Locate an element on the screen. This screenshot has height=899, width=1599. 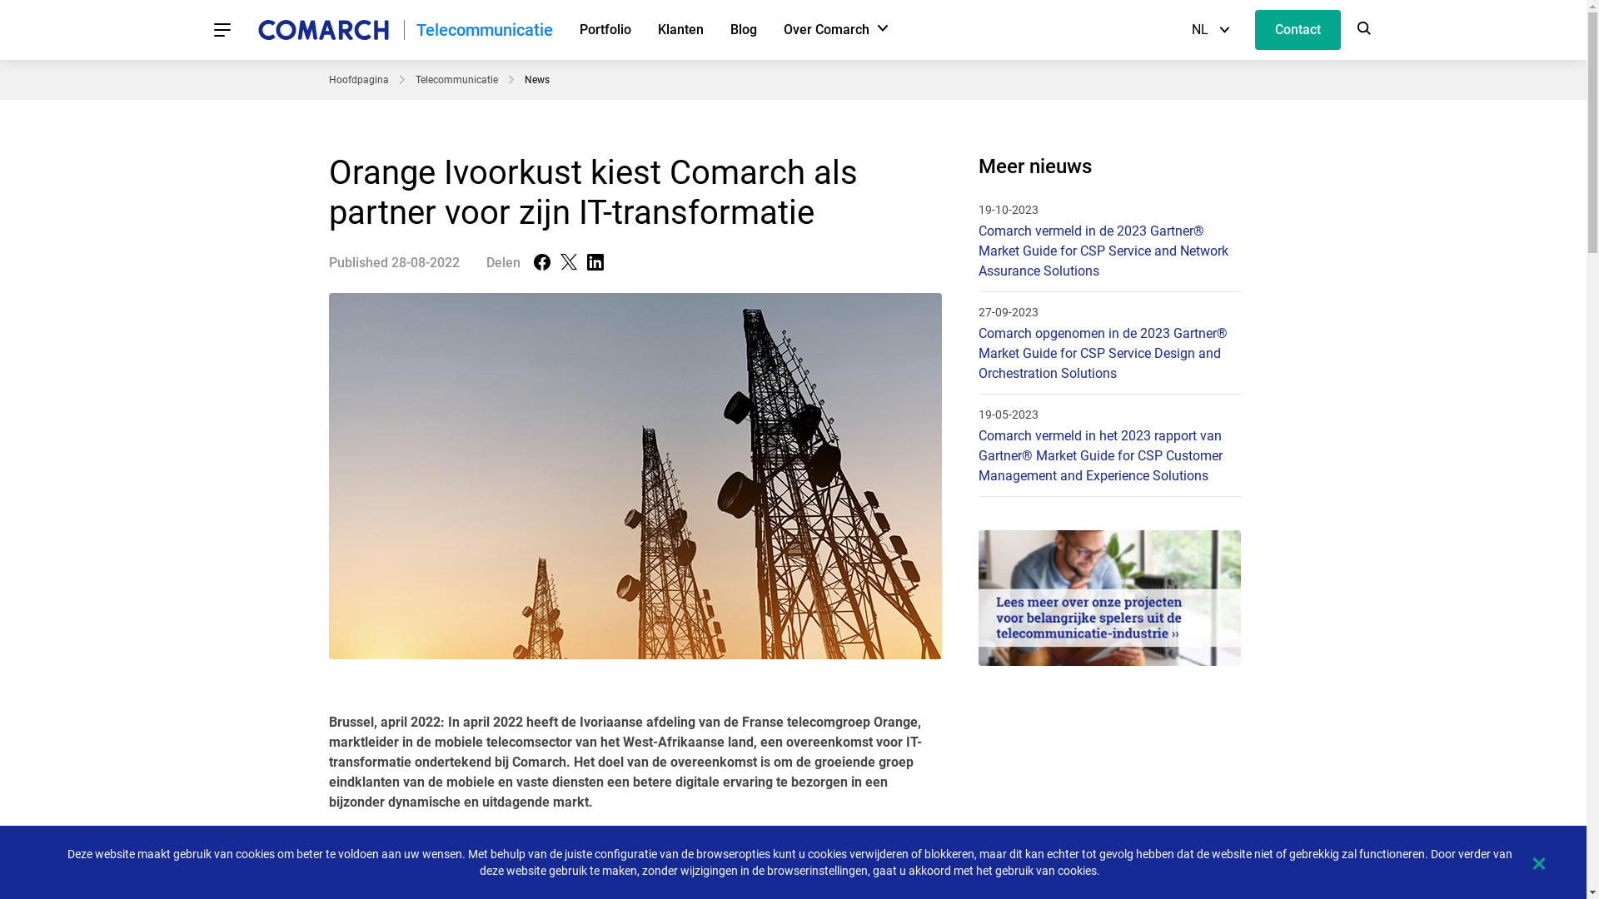
Zoeken is located at coordinates (1364, 30).